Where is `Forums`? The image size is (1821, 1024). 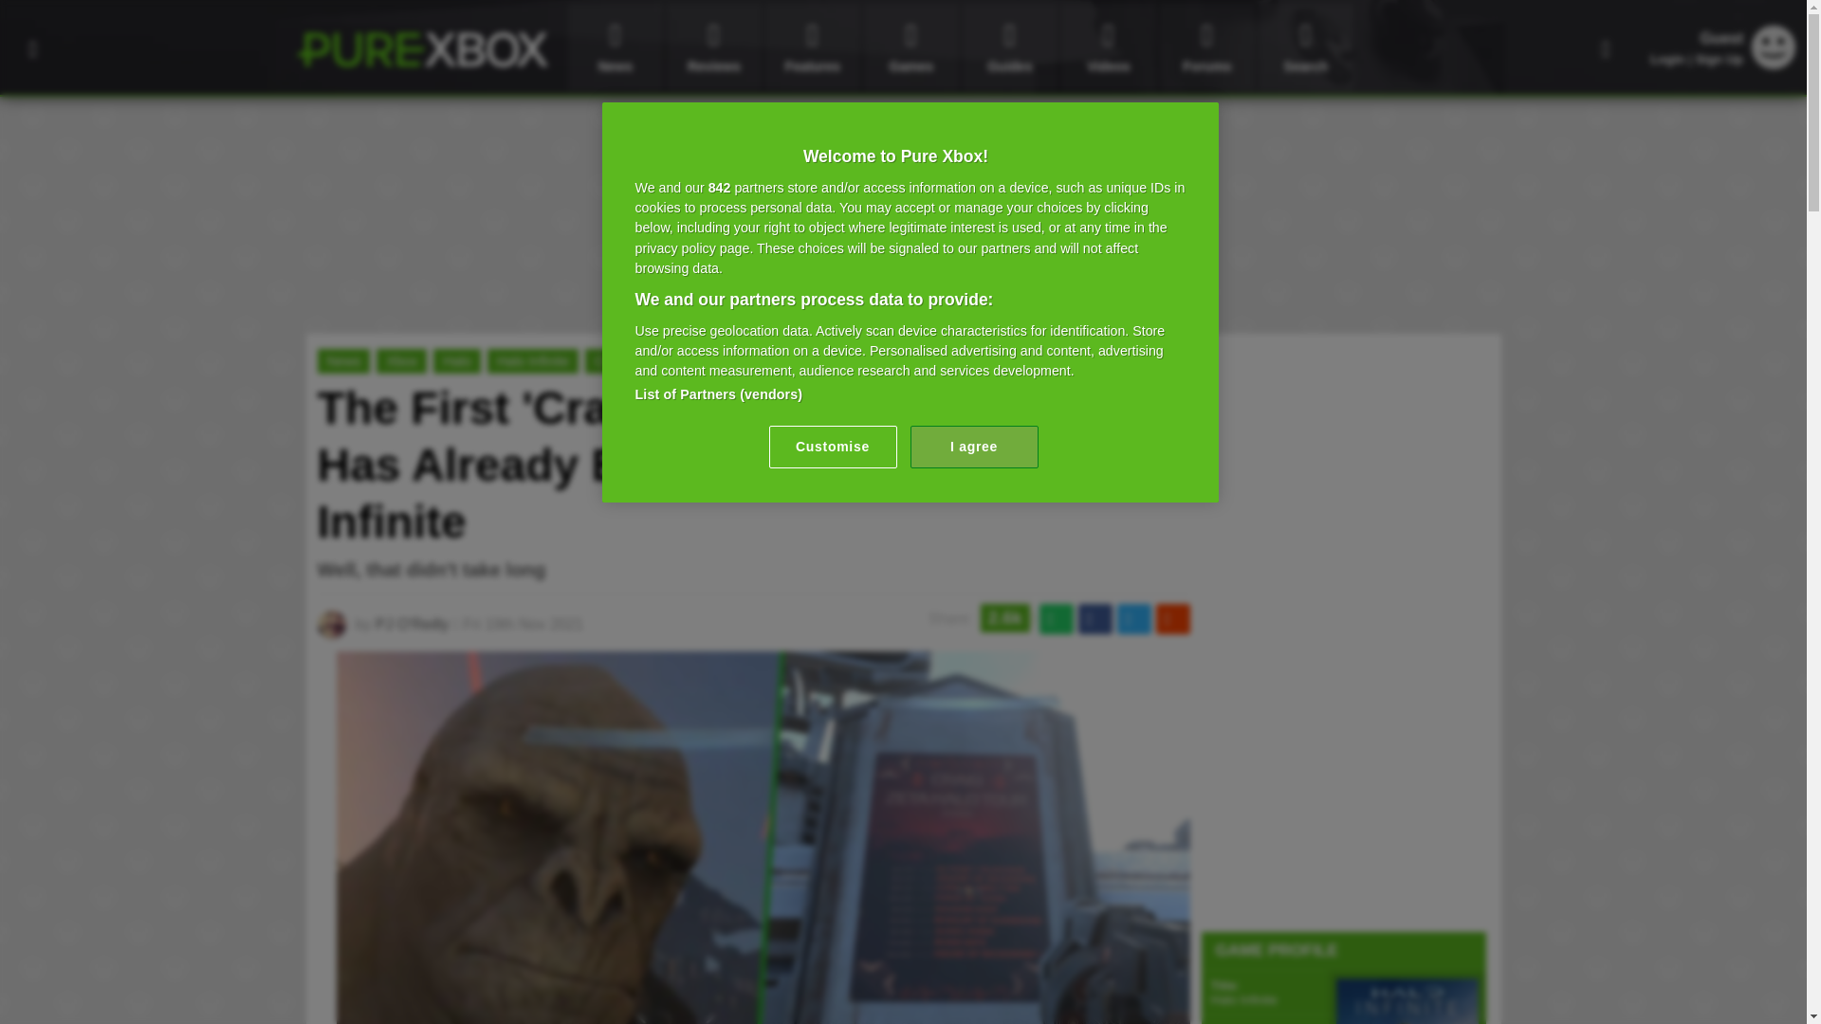
Forums is located at coordinates (1206, 47).